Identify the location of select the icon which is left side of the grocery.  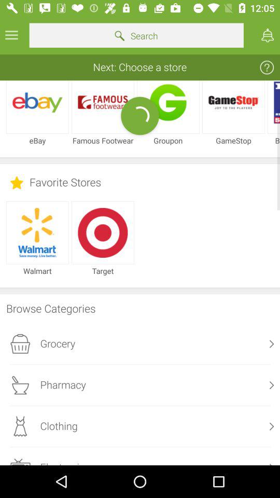
(20, 344).